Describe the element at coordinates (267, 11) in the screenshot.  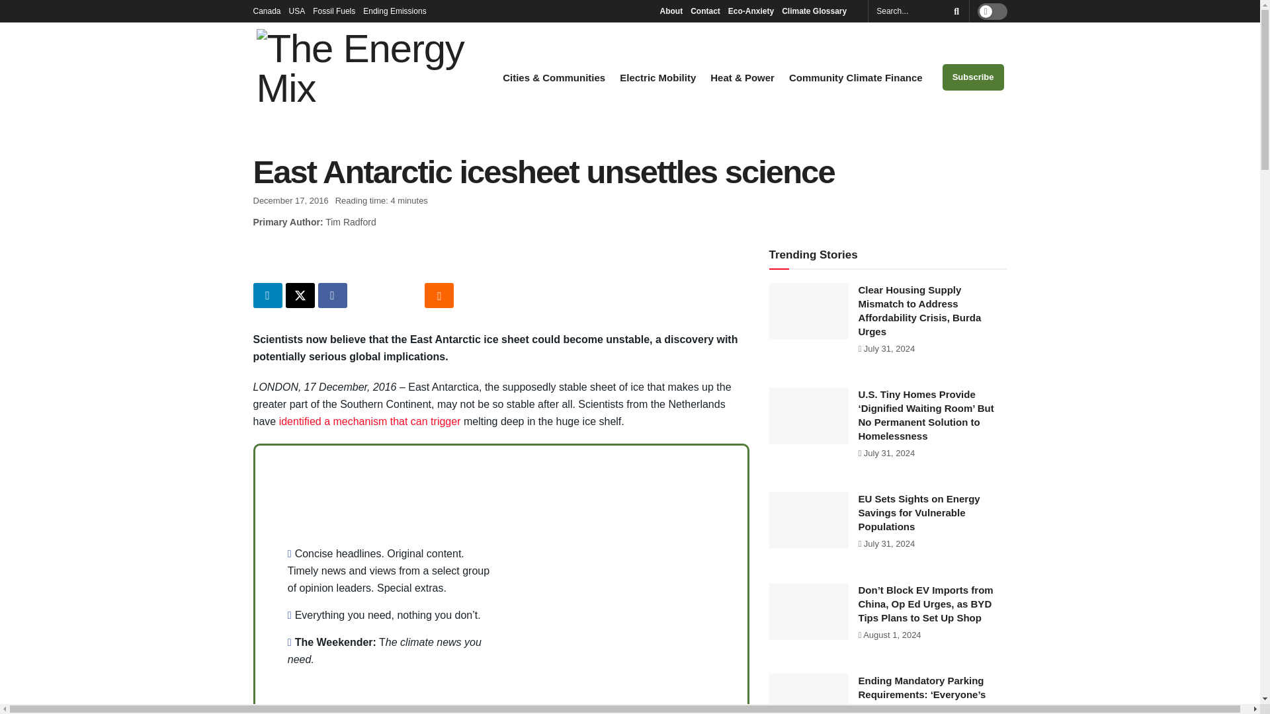
I see `Canada` at that location.